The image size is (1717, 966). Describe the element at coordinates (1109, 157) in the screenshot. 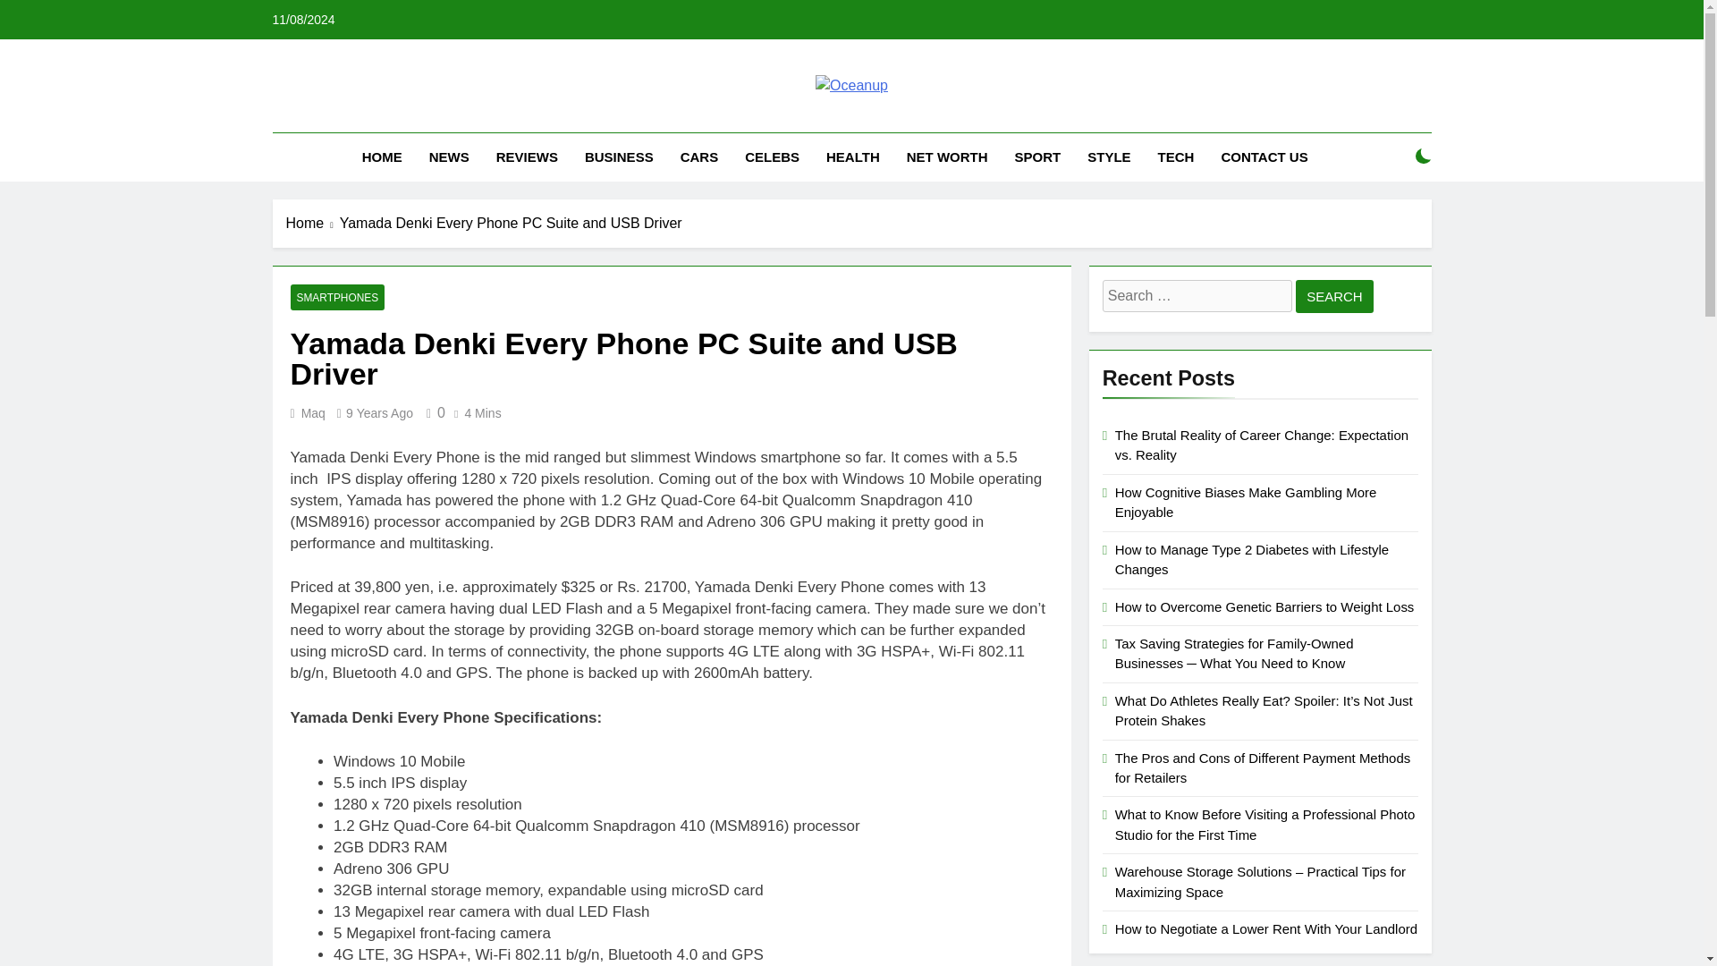

I see `STYLE` at that location.